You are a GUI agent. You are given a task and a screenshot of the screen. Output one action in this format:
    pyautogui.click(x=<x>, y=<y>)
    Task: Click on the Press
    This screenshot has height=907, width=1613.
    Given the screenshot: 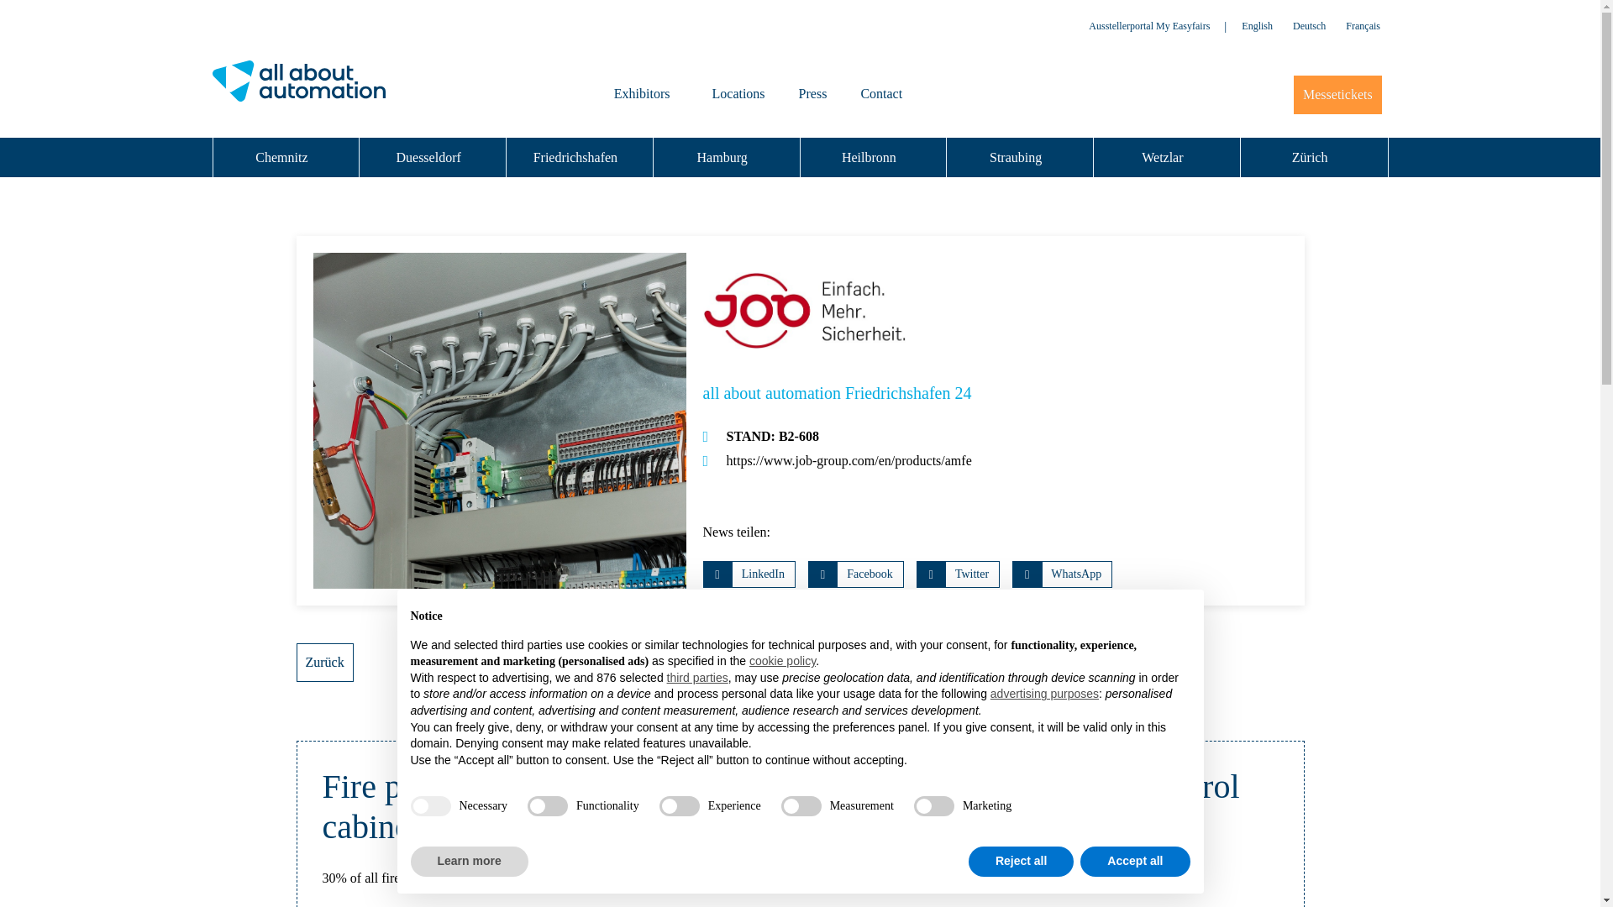 What is the action you would take?
    pyautogui.click(x=813, y=94)
    